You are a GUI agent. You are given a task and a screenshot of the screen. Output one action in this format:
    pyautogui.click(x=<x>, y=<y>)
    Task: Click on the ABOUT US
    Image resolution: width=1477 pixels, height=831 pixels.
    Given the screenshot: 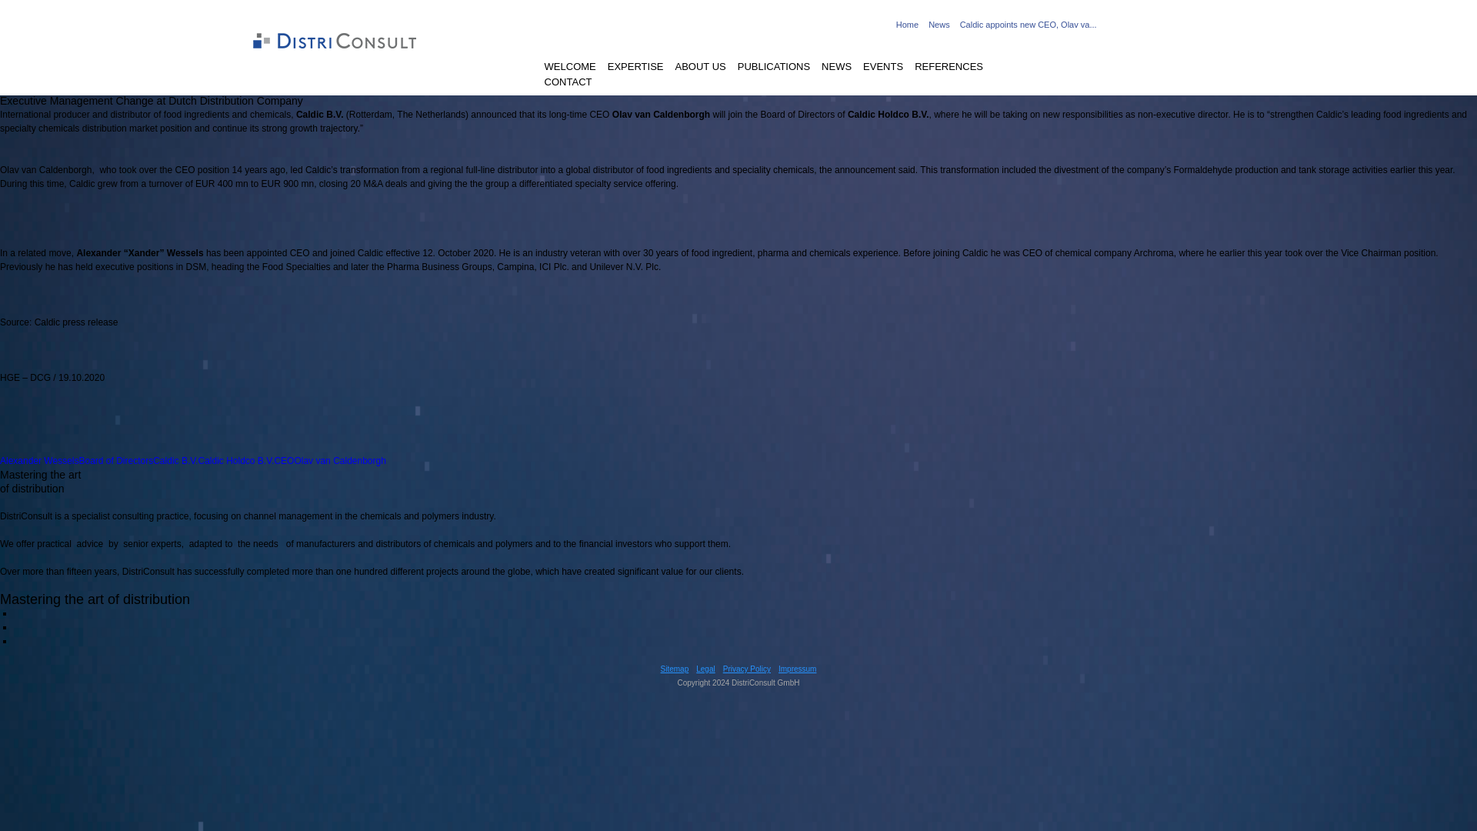 What is the action you would take?
    pyautogui.click(x=700, y=68)
    